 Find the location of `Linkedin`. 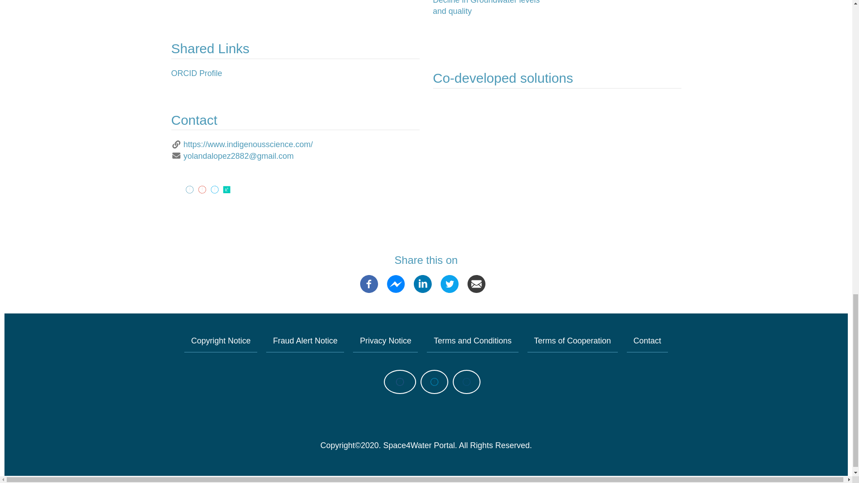

Linkedin is located at coordinates (423, 284).